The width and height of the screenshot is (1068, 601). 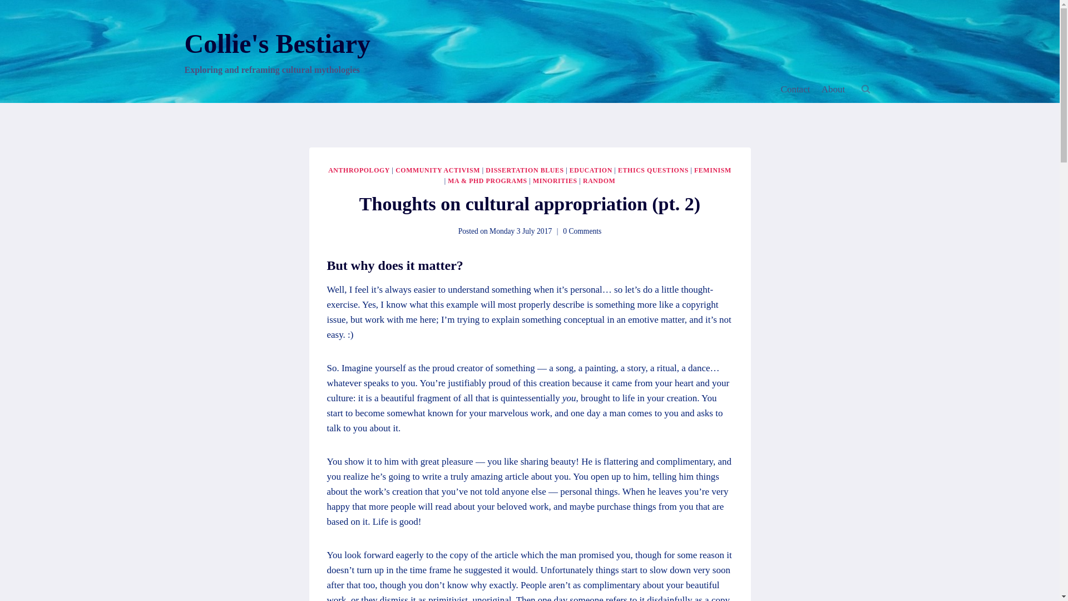 I want to click on DISSERTATION BLUES, so click(x=525, y=170).